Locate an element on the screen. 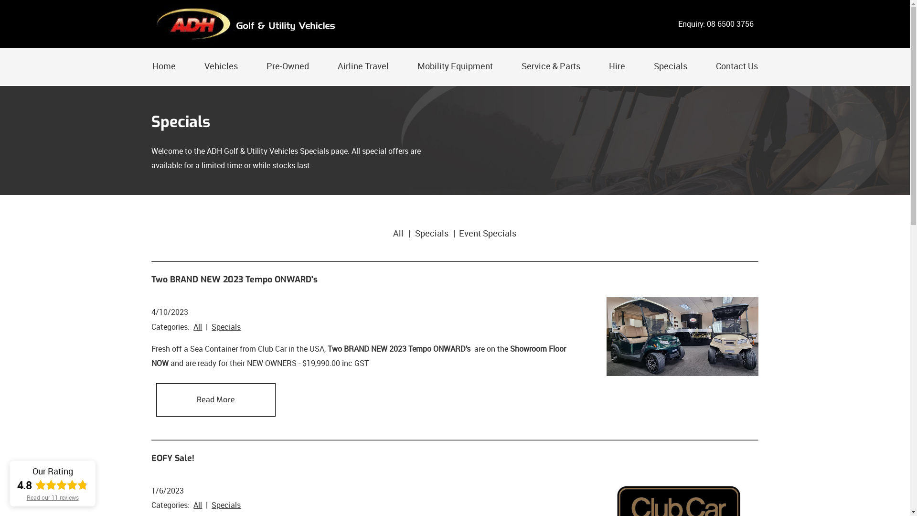 This screenshot has width=917, height=516. Specials is located at coordinates (670, 66).